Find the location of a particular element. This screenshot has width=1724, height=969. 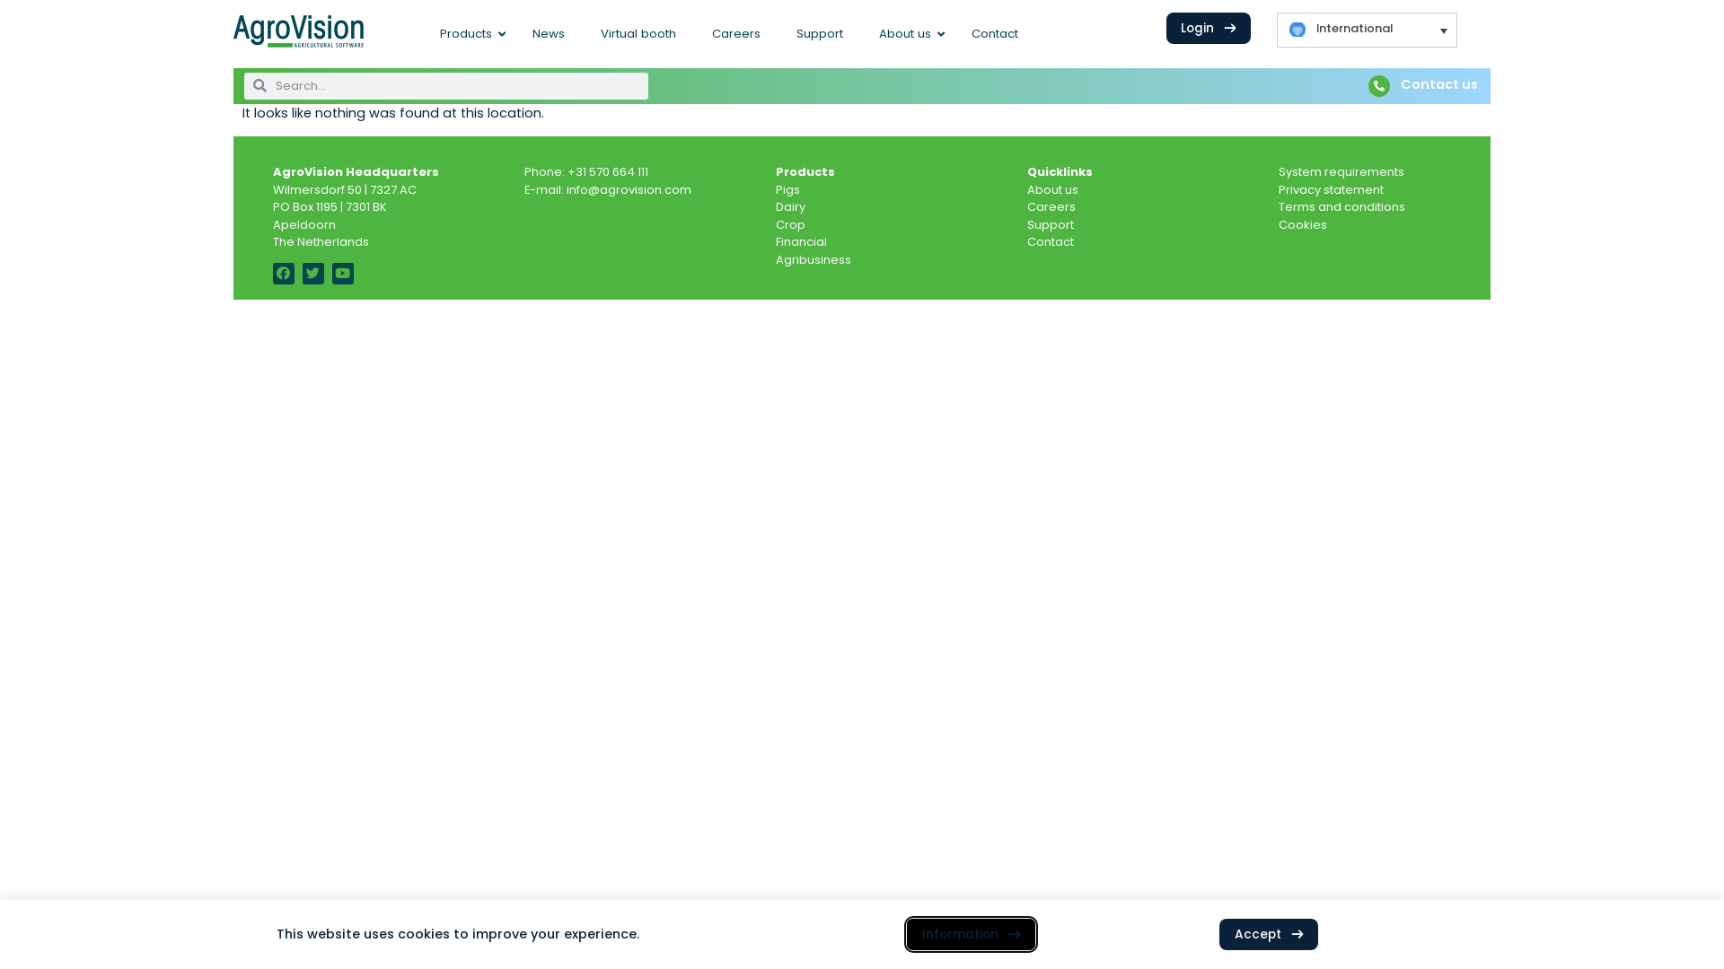

About us is located at coordinates (1052, 190).